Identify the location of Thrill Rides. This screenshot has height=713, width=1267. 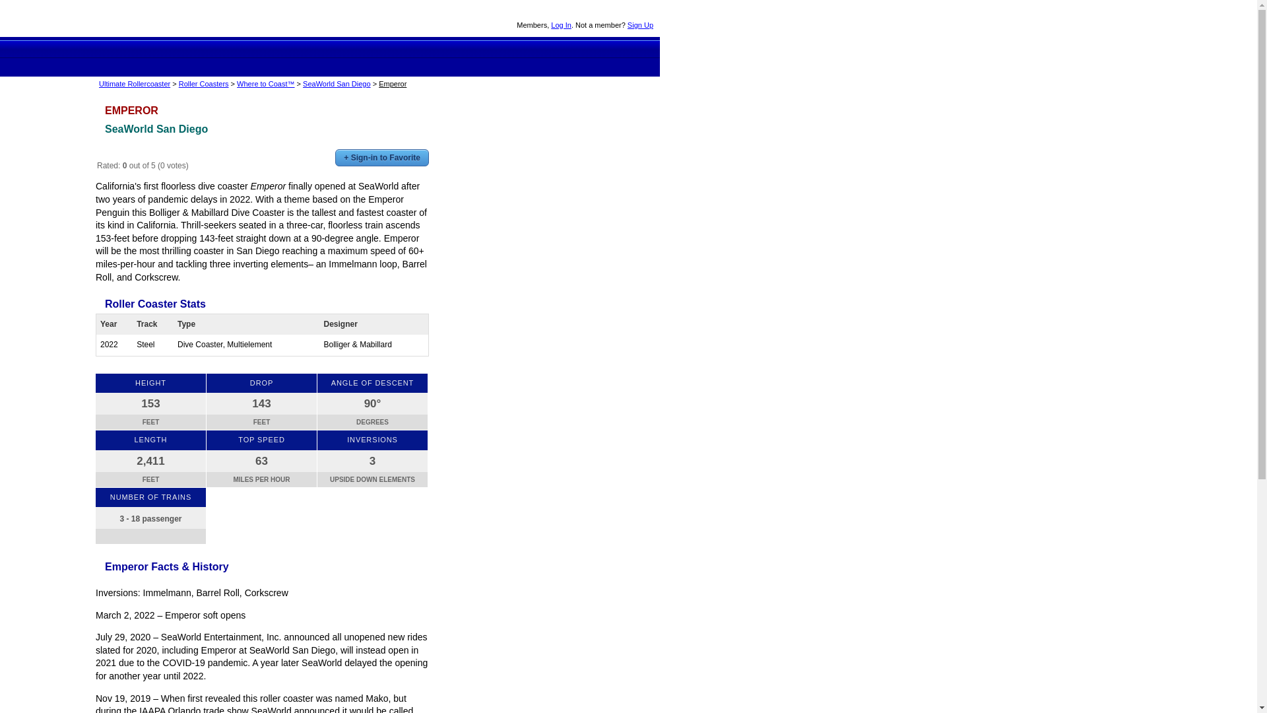
(301, 49).